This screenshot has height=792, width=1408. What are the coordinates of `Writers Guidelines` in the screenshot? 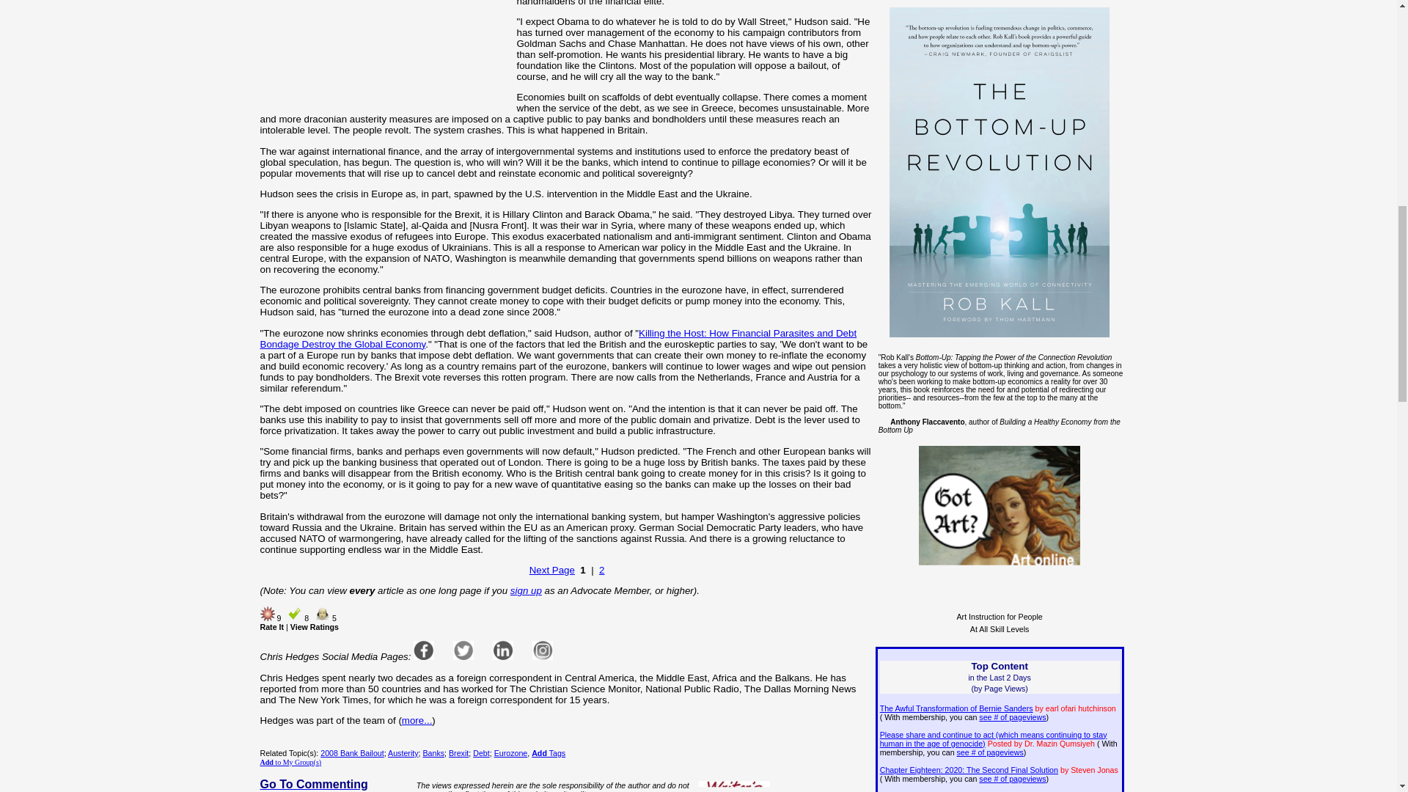 It's located at (734, 786).